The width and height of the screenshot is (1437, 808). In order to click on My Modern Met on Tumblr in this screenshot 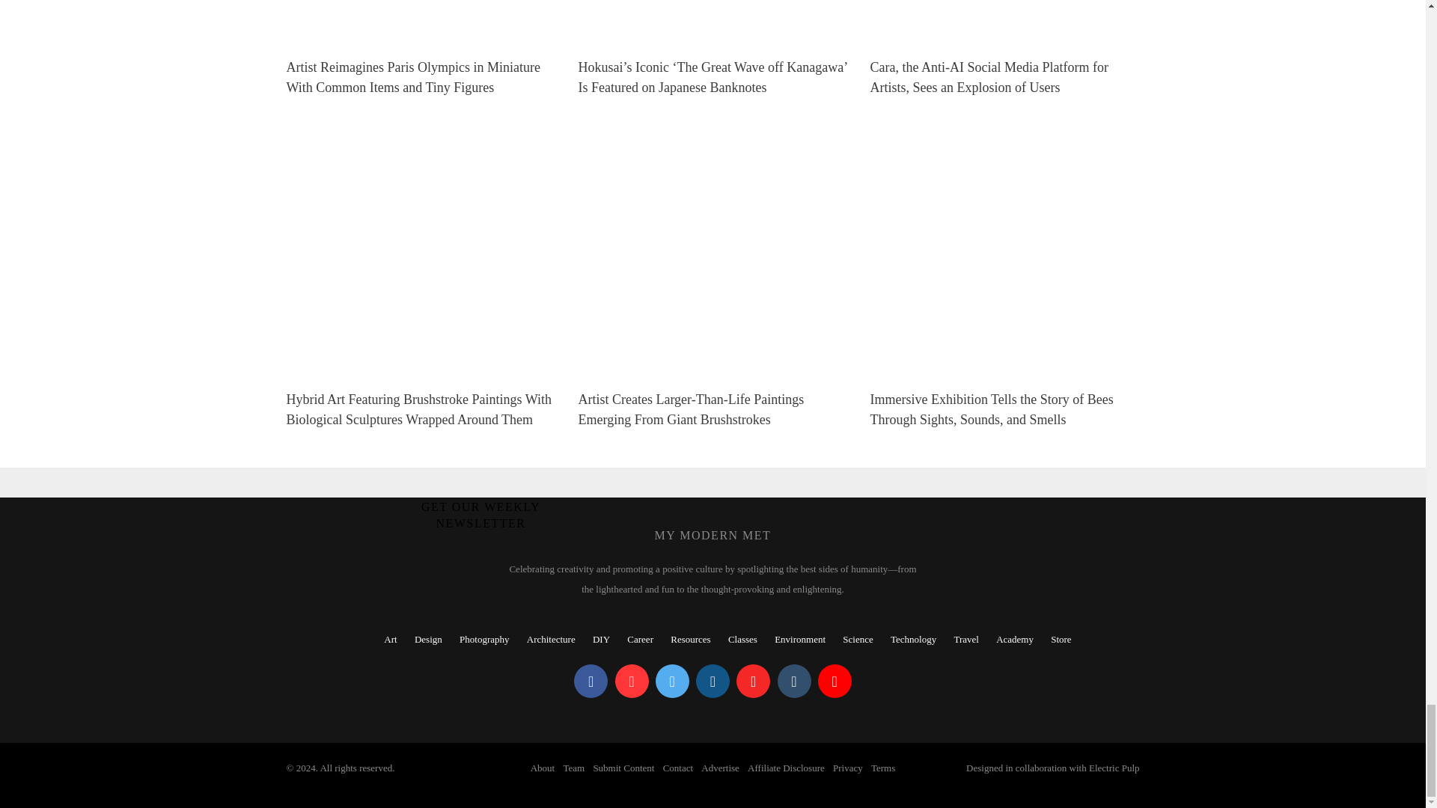, I will do `click(793, 681)`.